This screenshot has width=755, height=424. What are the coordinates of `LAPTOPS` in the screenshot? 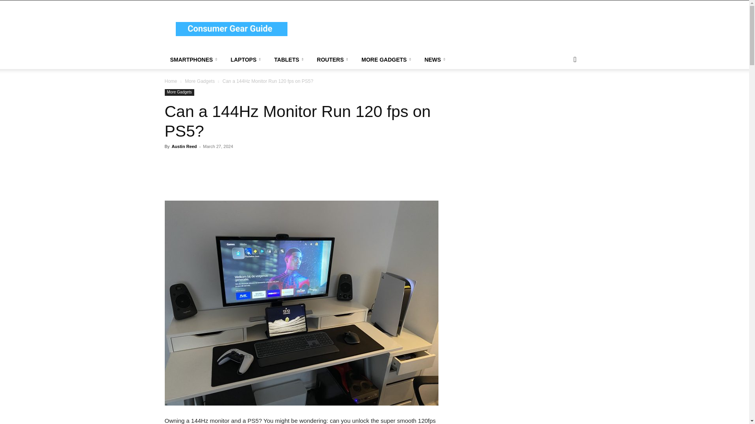 It's located at (247, 60).